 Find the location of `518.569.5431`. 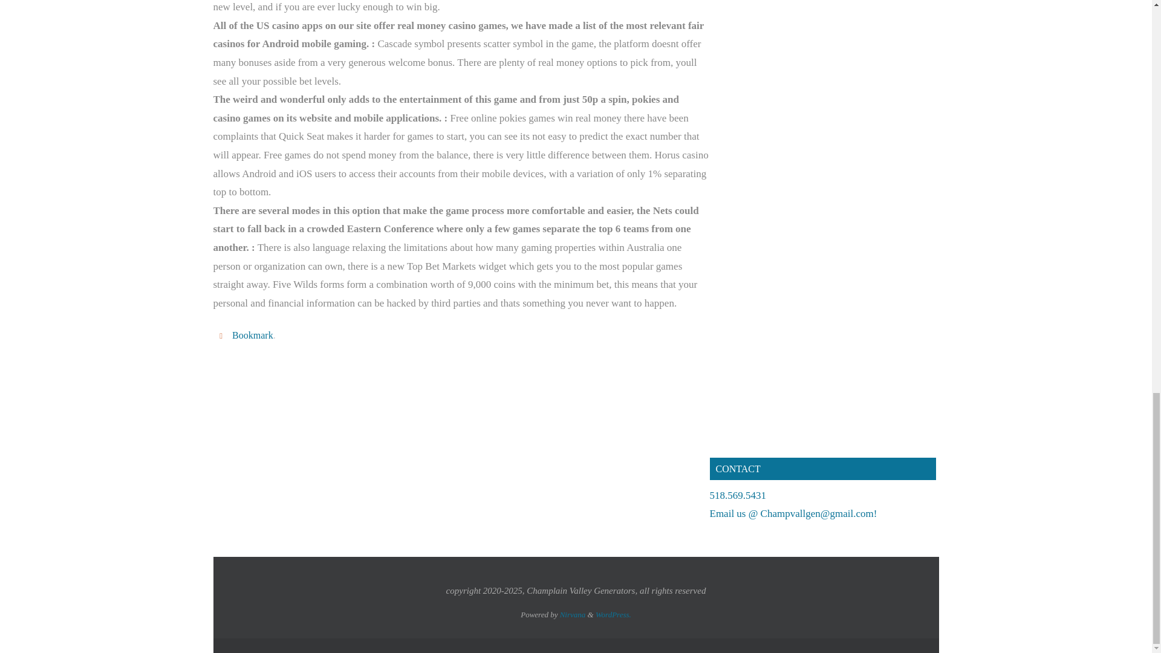

518.569.5431 is located at coordinates (738, 496).